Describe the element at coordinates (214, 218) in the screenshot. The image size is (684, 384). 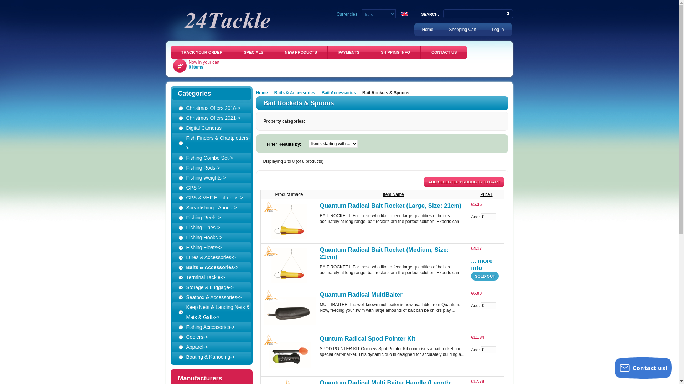
I see `Fishing Reels->` at that location.